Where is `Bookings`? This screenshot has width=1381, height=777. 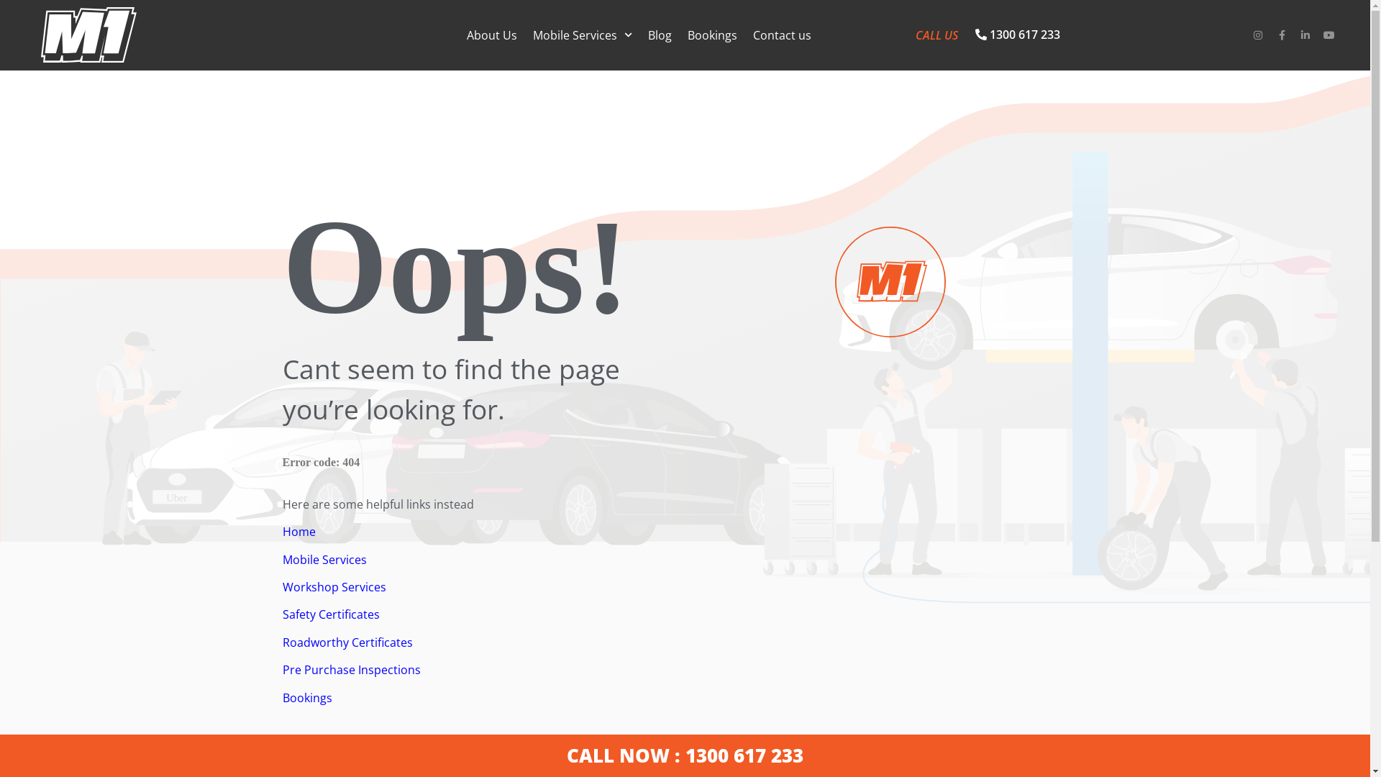 Bookings is located at coordinates (712, 35).